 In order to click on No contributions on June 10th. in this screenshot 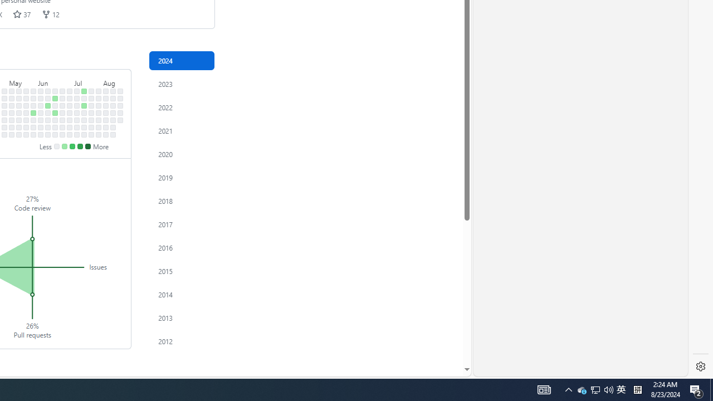, I will do `click(48, 98)`.